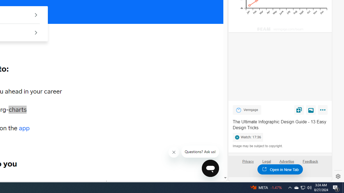 The image size is (344, 193). I want to click on Open in New Tab, so click(280, 169).